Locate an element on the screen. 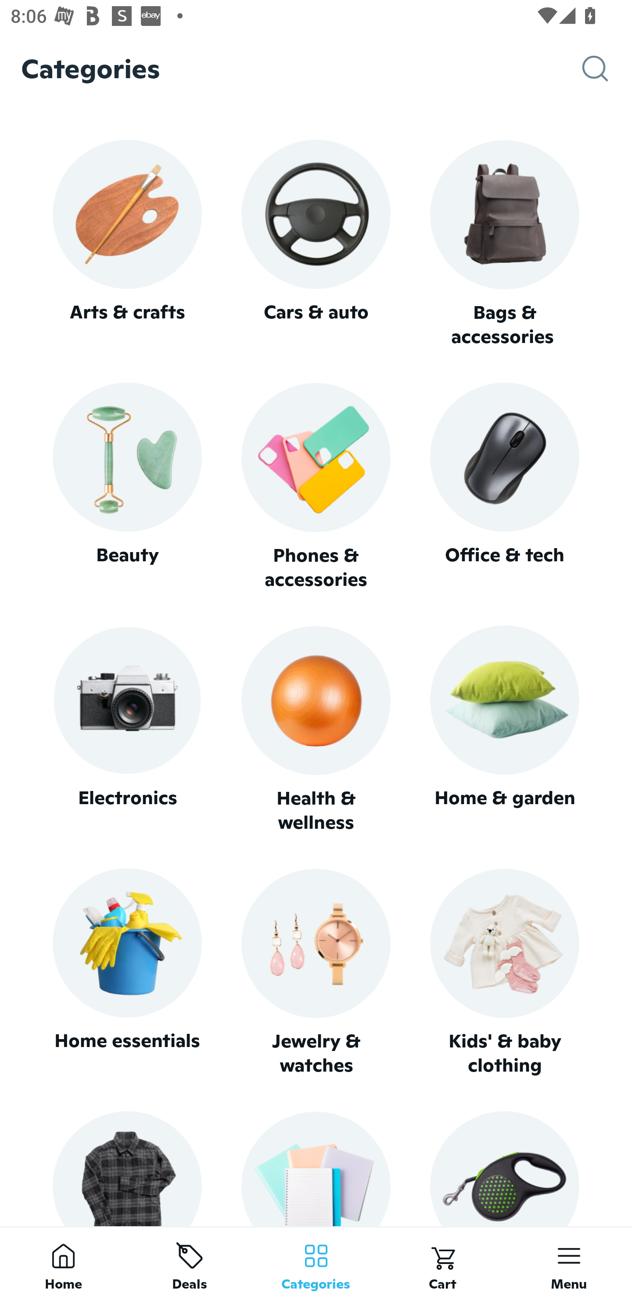  Cart is located at coordinates (442, 1263).